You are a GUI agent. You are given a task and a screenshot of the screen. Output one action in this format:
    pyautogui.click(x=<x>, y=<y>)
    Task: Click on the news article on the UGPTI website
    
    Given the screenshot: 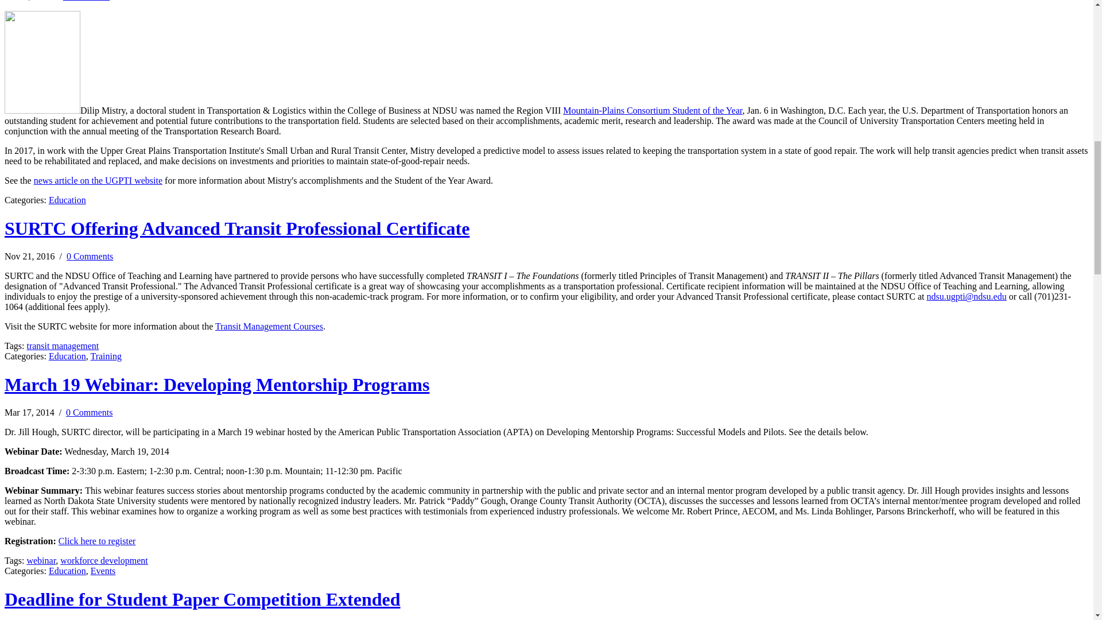 What is the action you would take?
    pyautogui.click(x=98, y=180)
    